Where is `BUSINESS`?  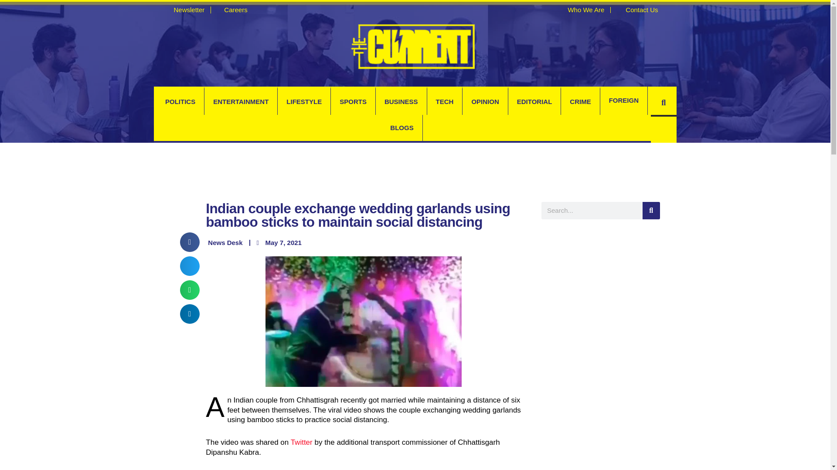
BUSINESS is located at coordinates (401, 102).